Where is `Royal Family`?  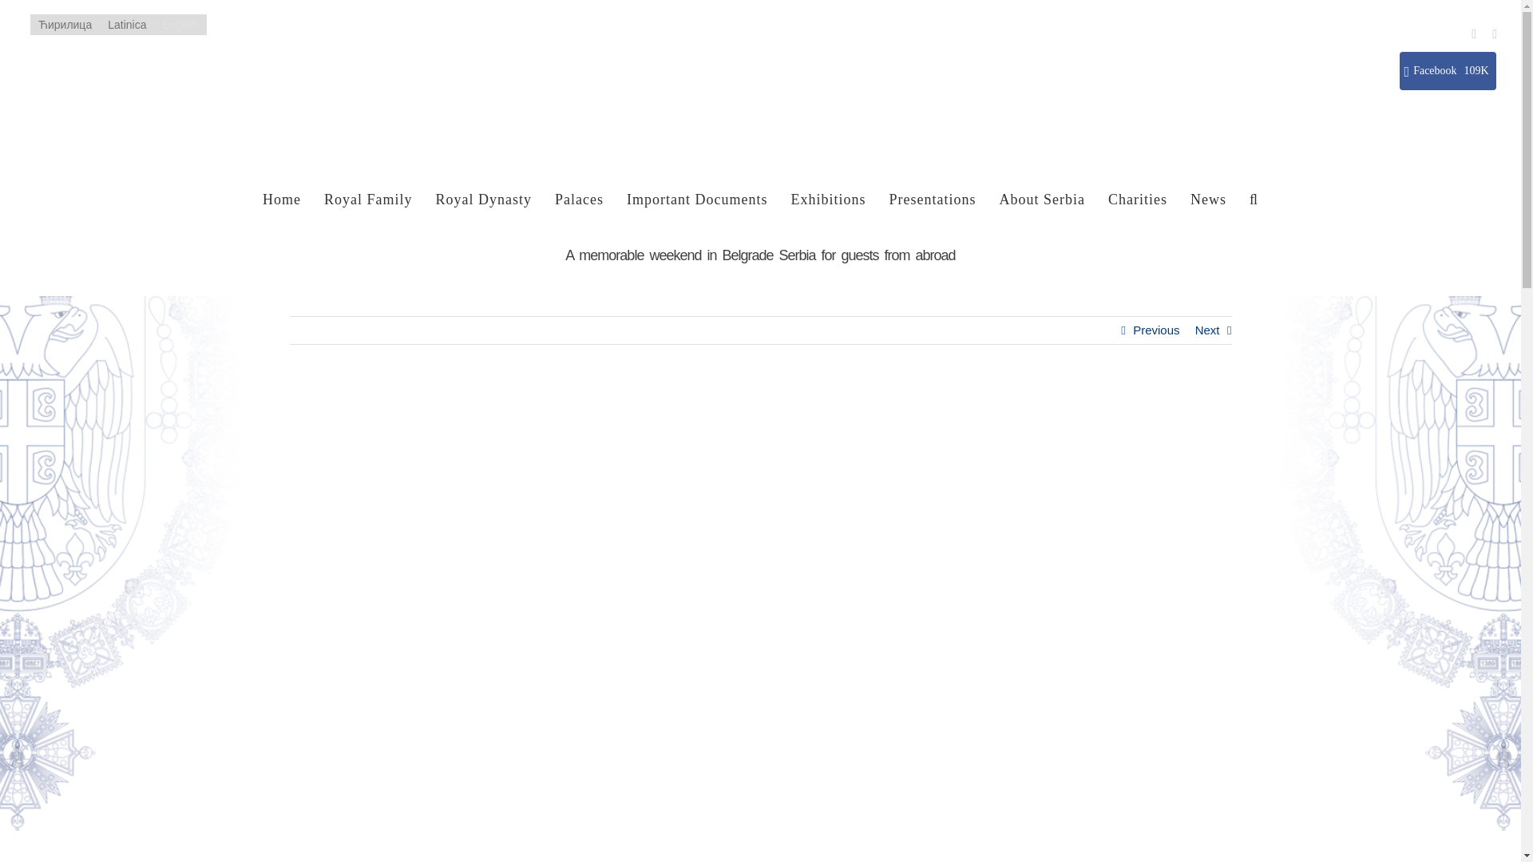 Royal Family is located at coordinates (367, 200).